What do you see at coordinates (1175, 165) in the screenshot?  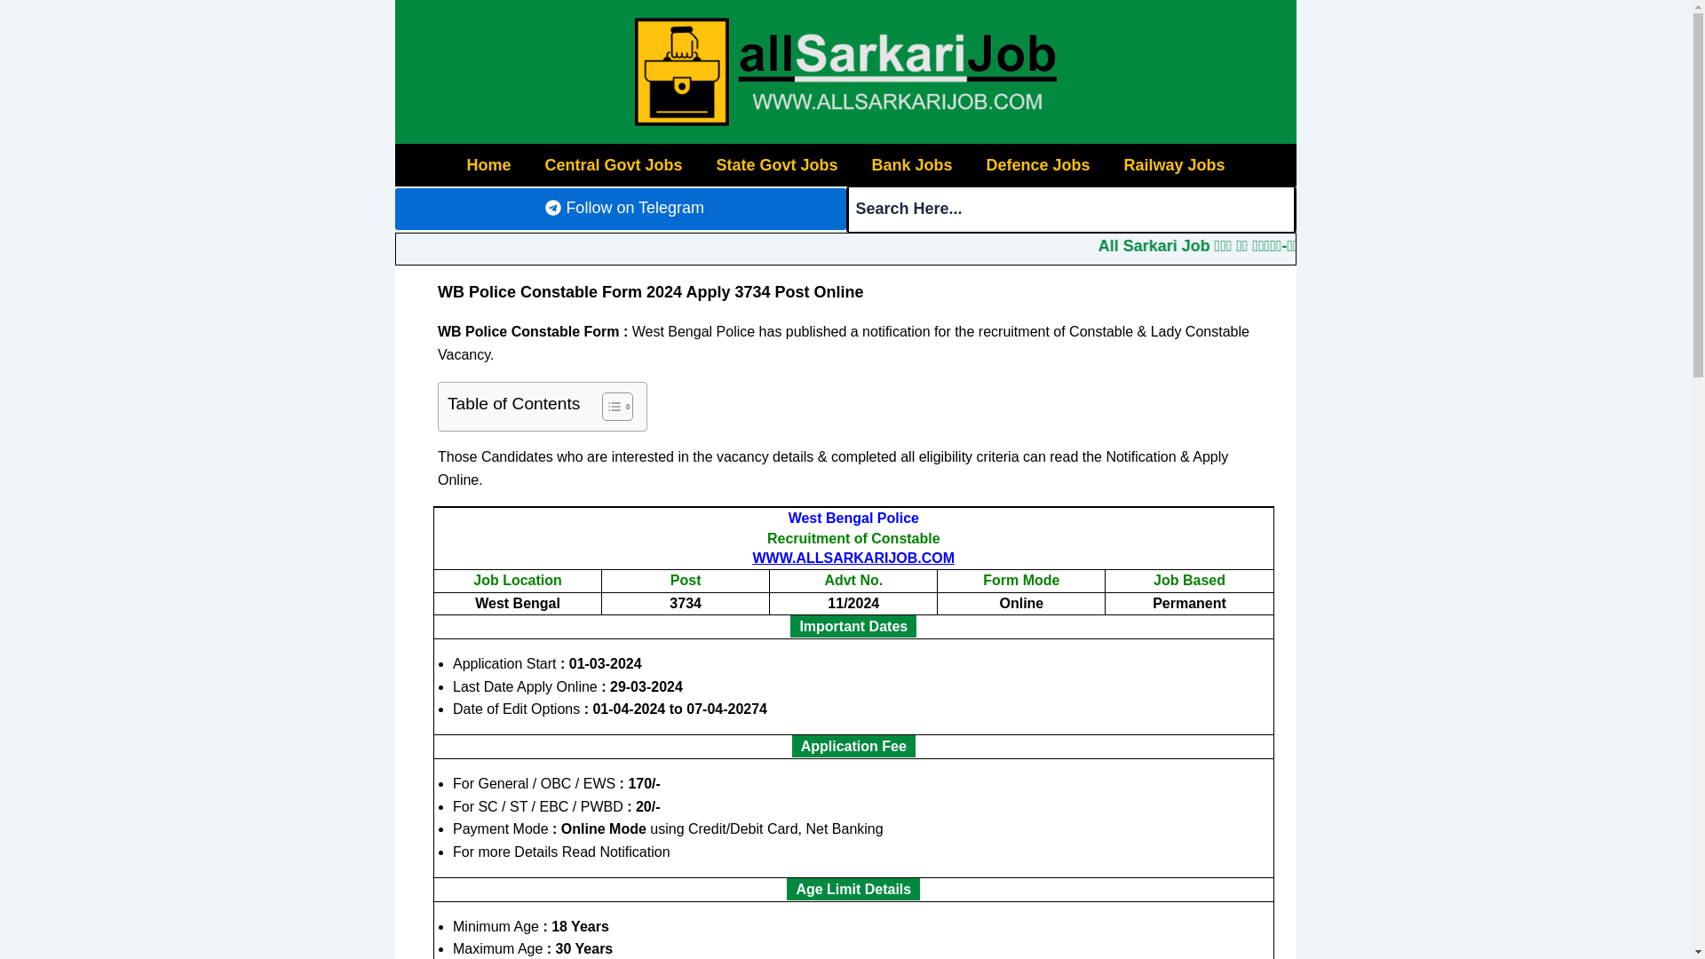 I see `Railway Jobs` at bounding box center [1175, 165].